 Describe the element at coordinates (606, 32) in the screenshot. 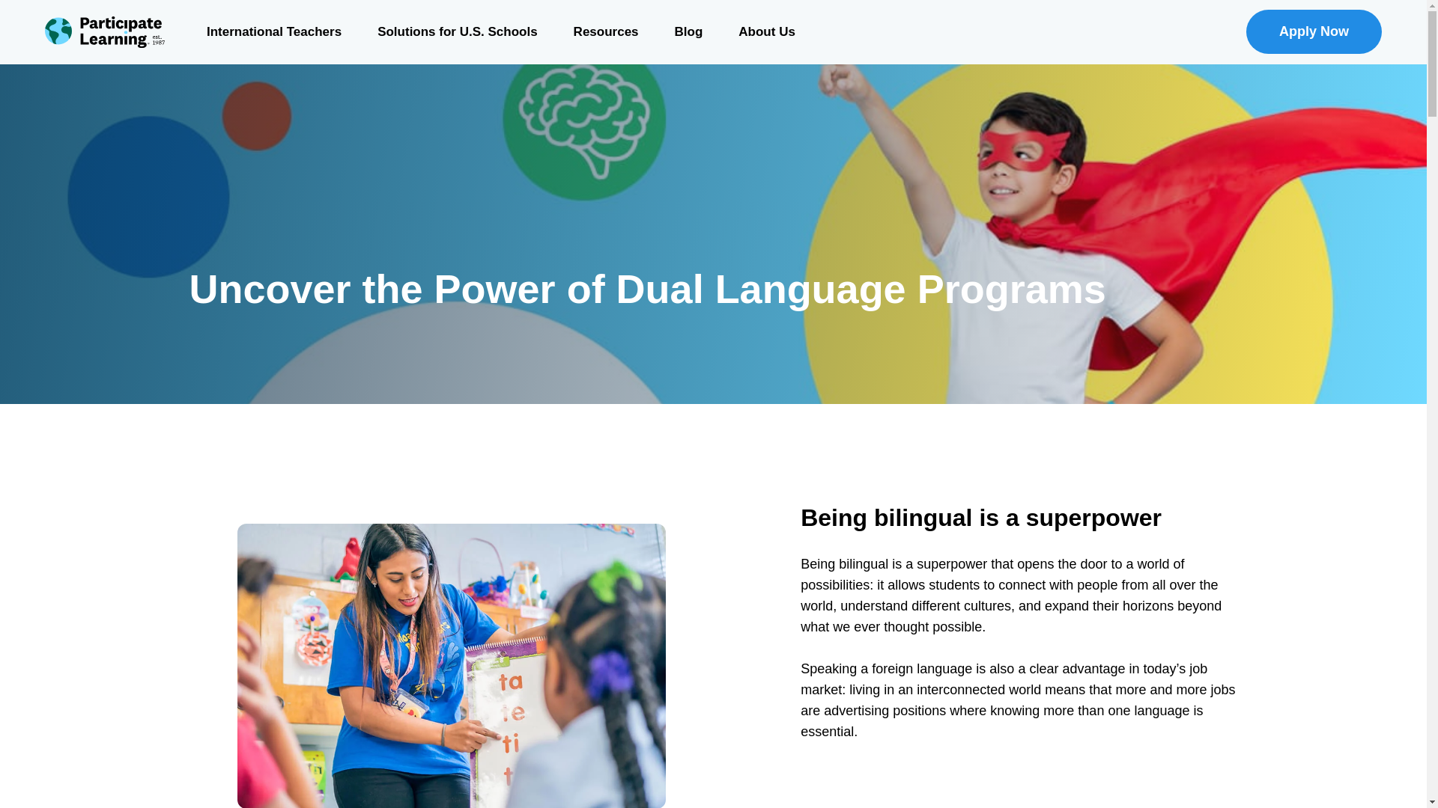

I see `Resources` at that location.